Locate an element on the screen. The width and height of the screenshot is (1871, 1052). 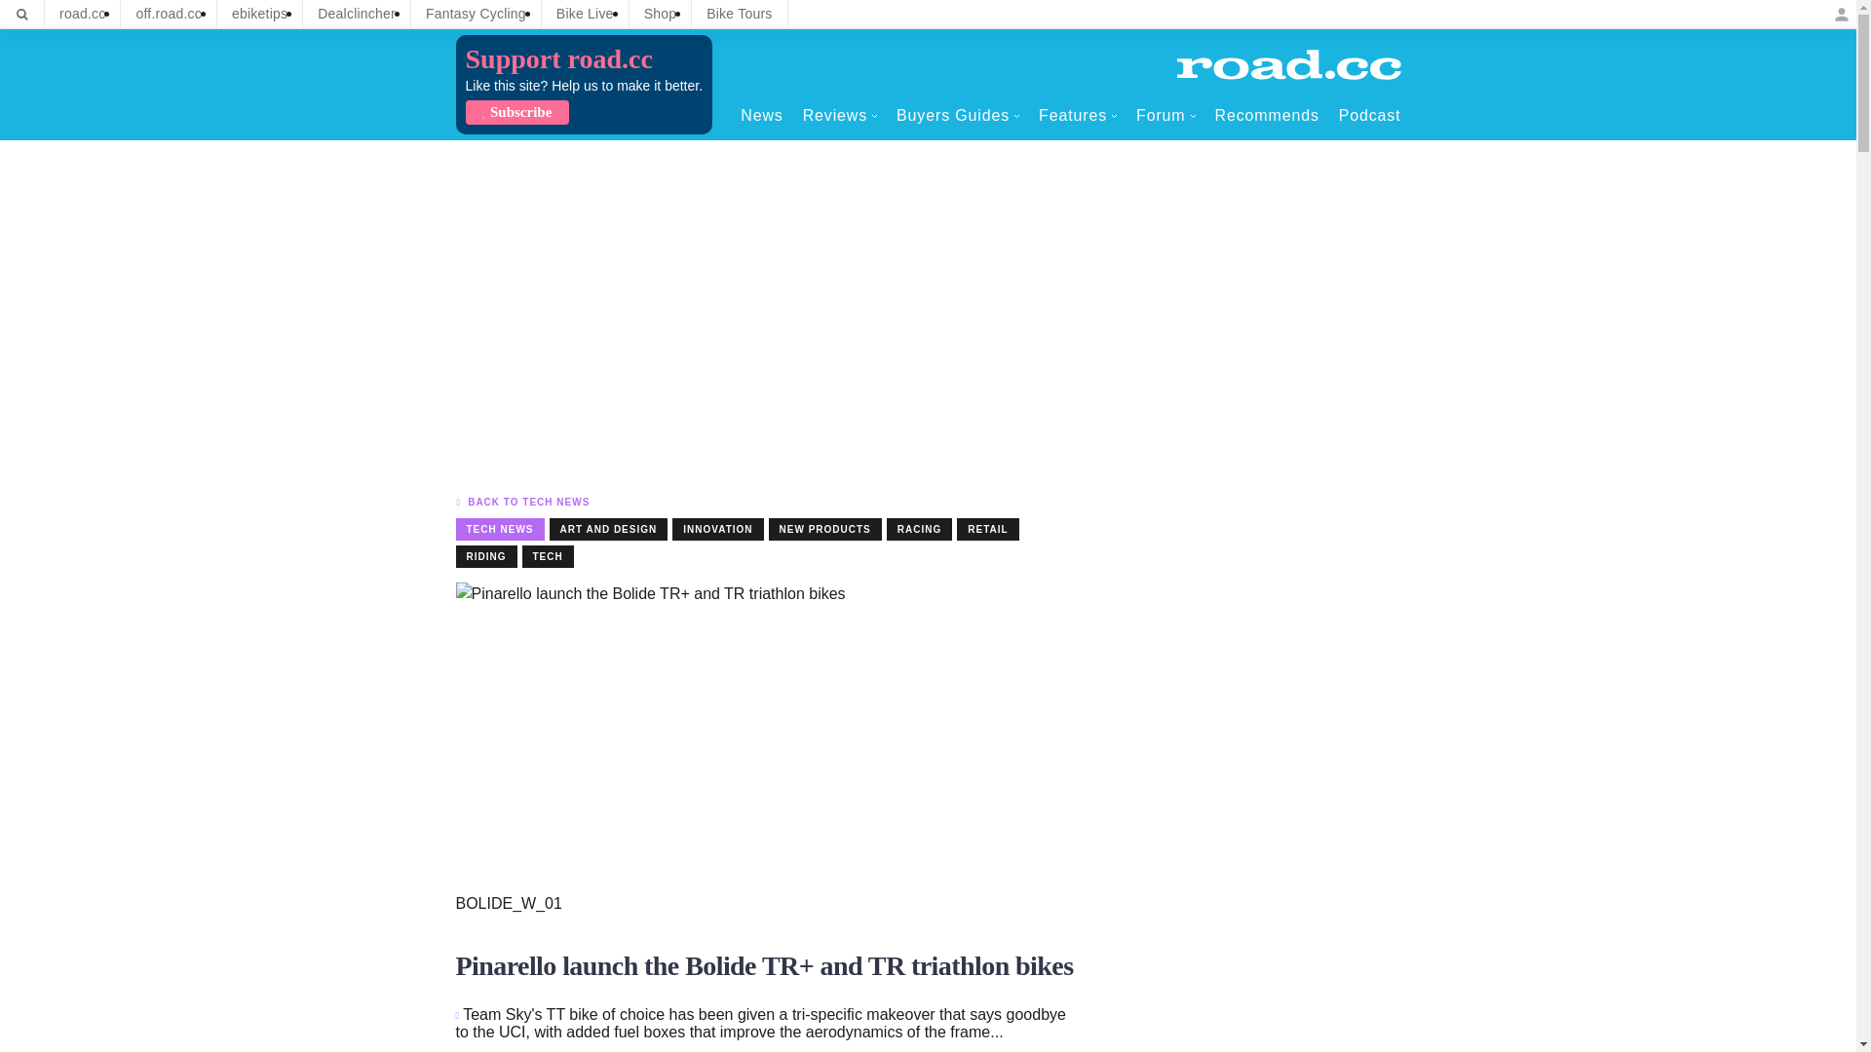
Reviews is located at coordinates (840, 115).